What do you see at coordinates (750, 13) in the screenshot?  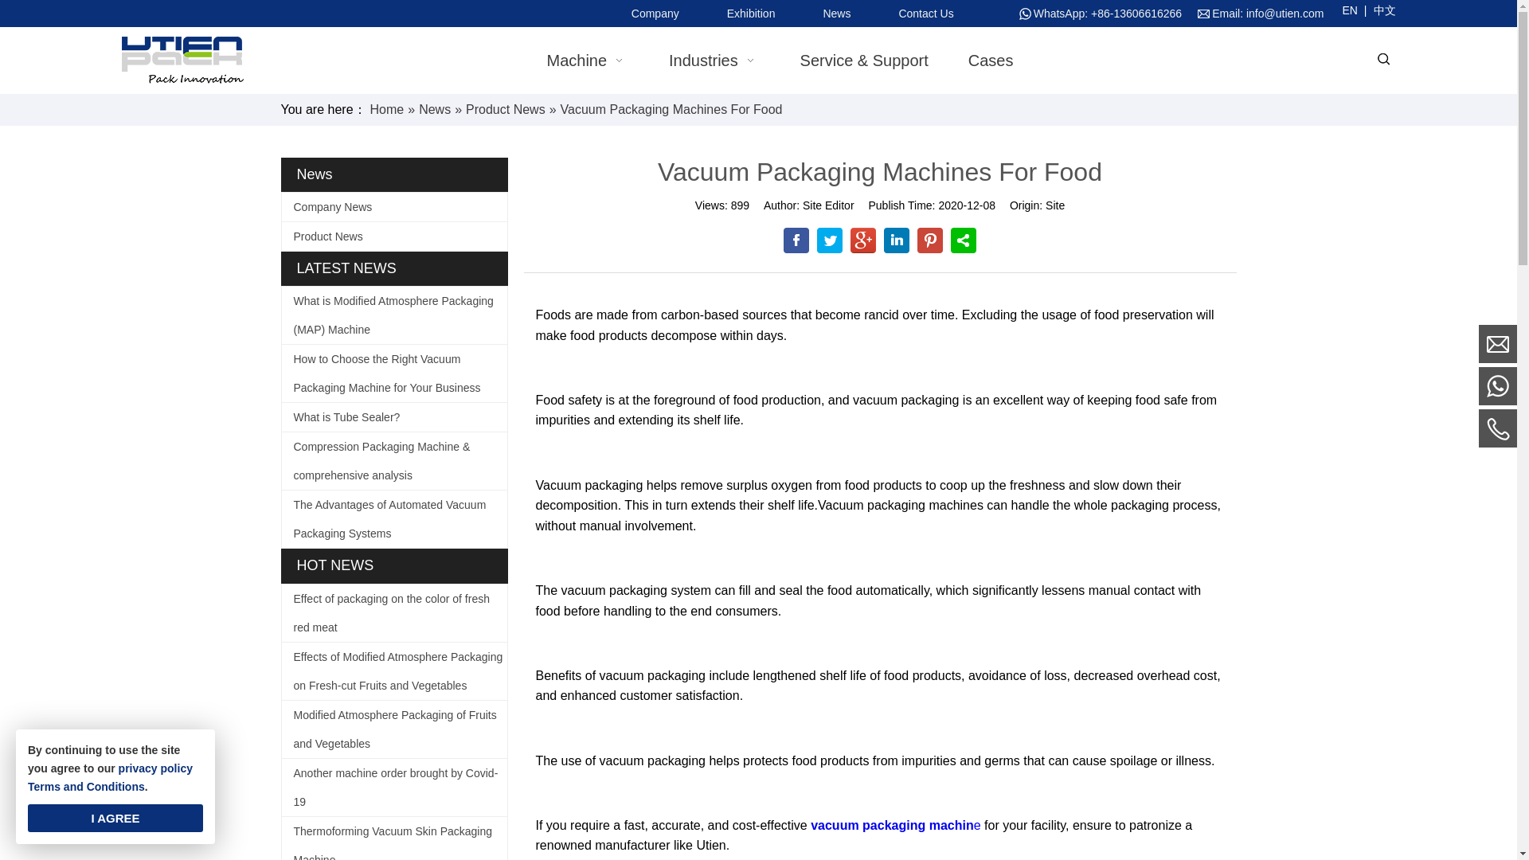 I see `Exhibition` at bounding box center [750, 13].